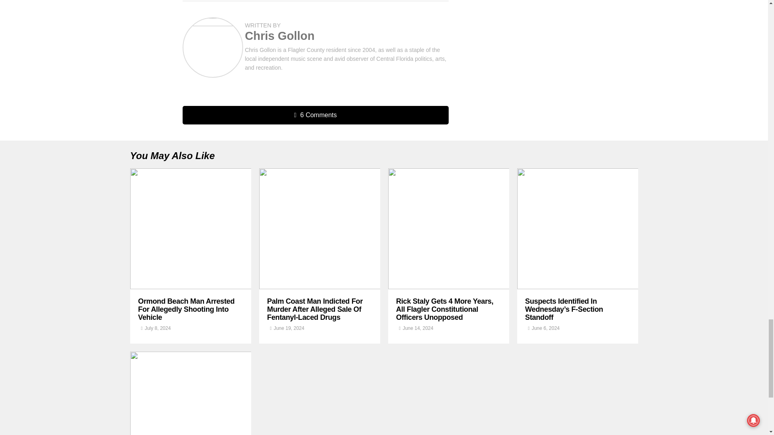 This screenshot has height=435, width=774. What do you see at coordinates (280, 35) in the screenshot?
I see `Posts by Chris Gollon` at bounding box center [280, 35].